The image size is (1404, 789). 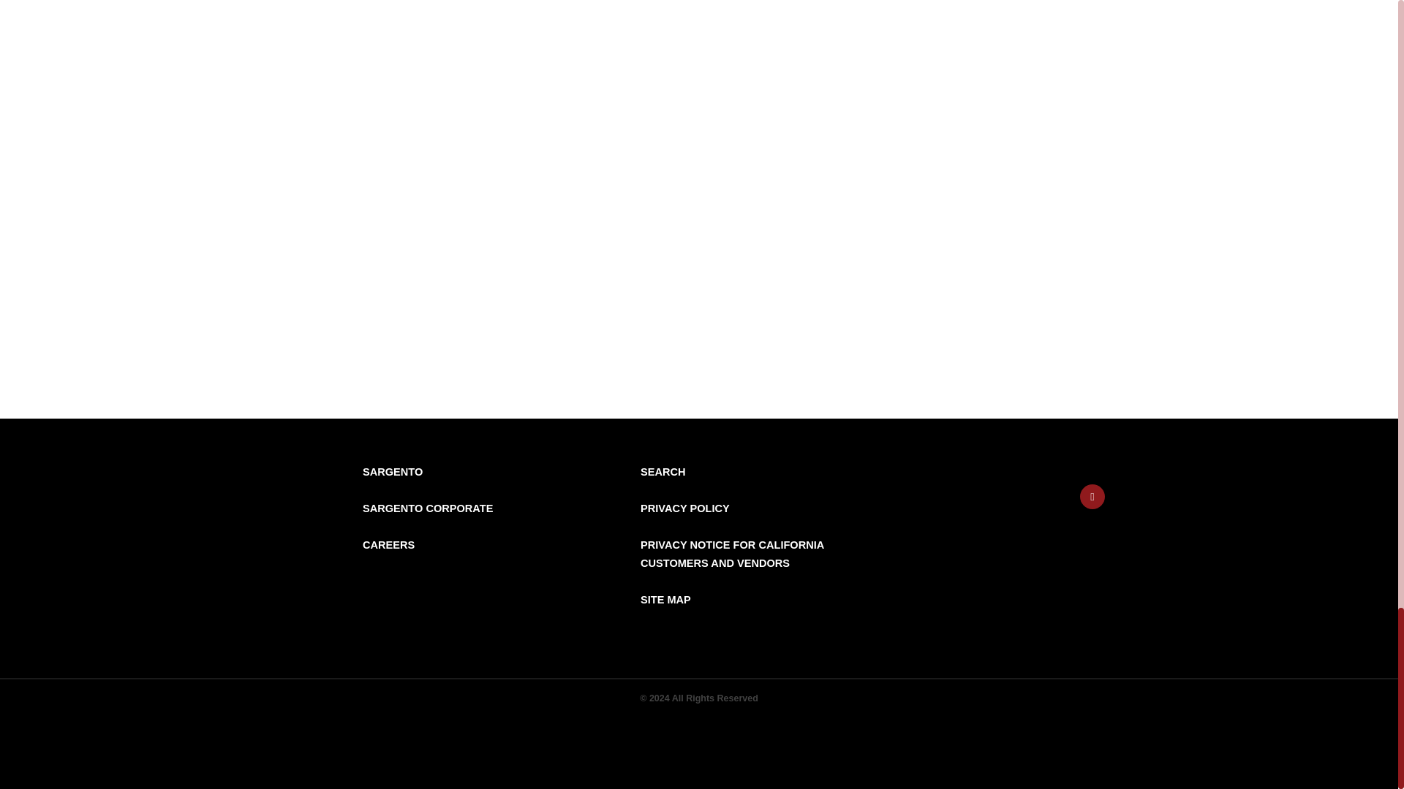 What do you see at coordinates (684, 508) in the screenshot?
I see `Go to the Privacy Policy page` at bounding box center [684, 508].